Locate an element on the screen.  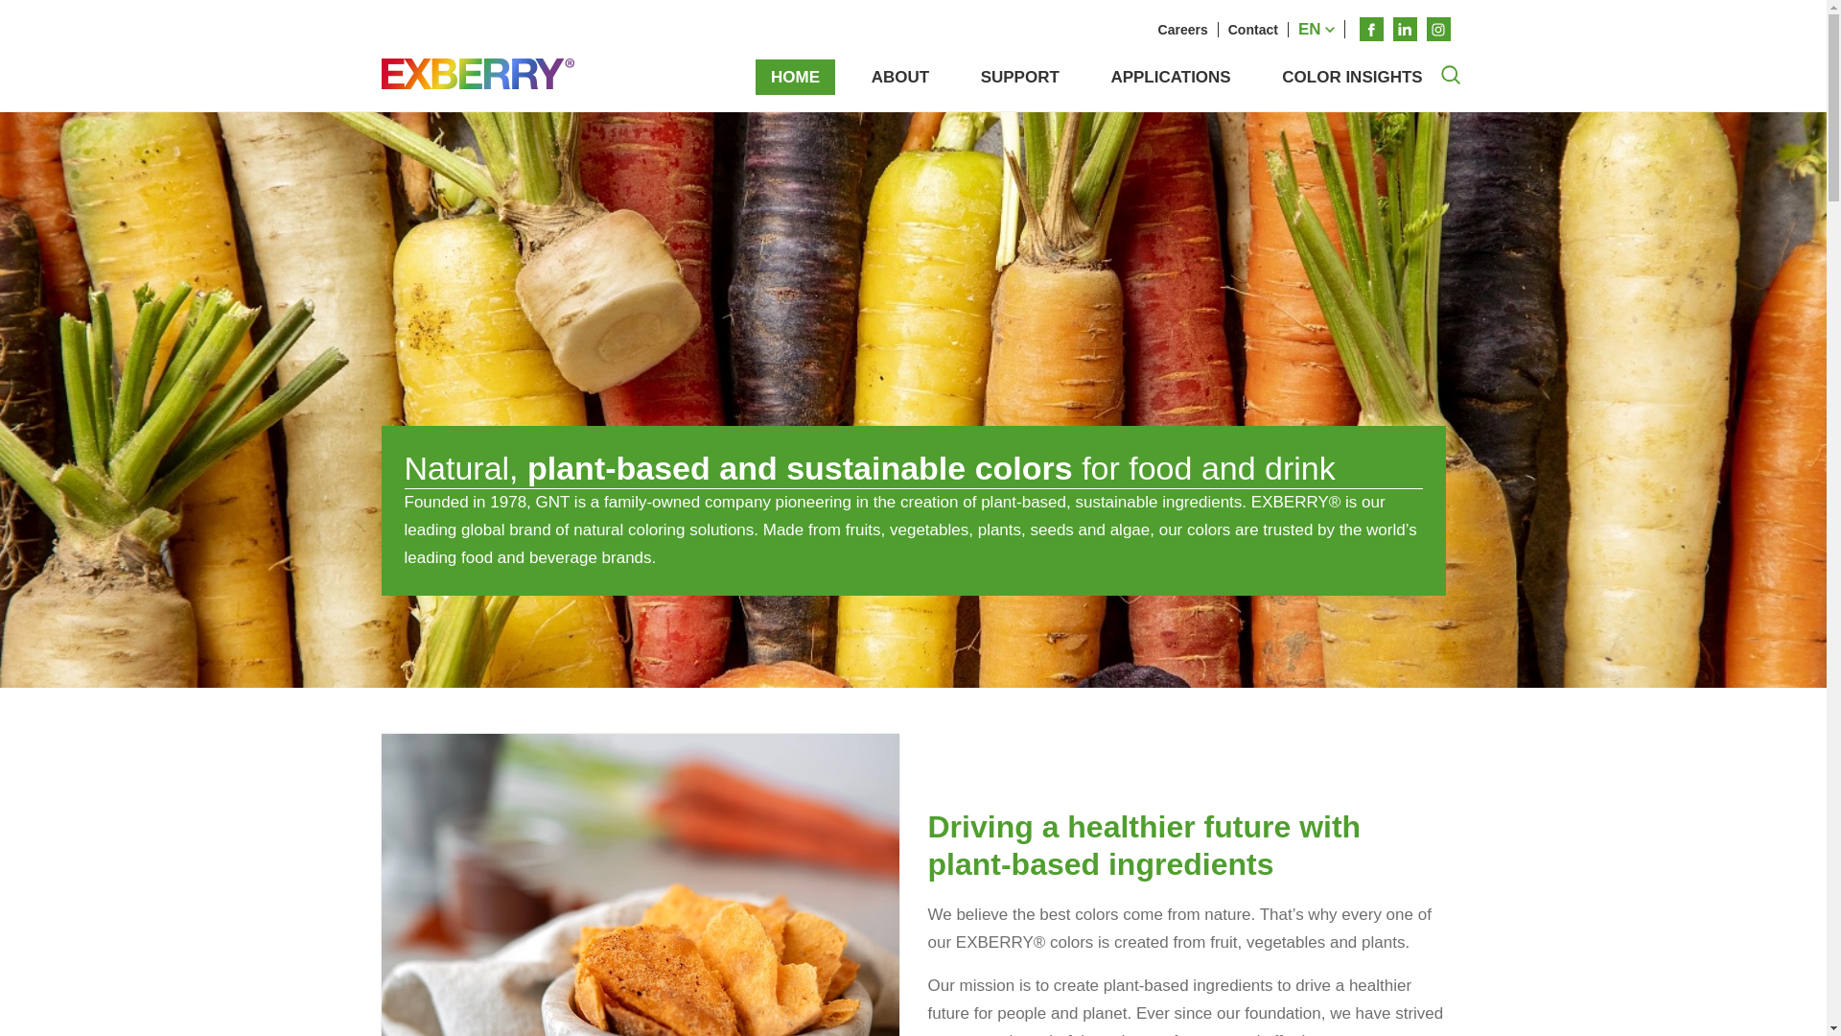
Linkedin is located at coordinates (1404, 29).